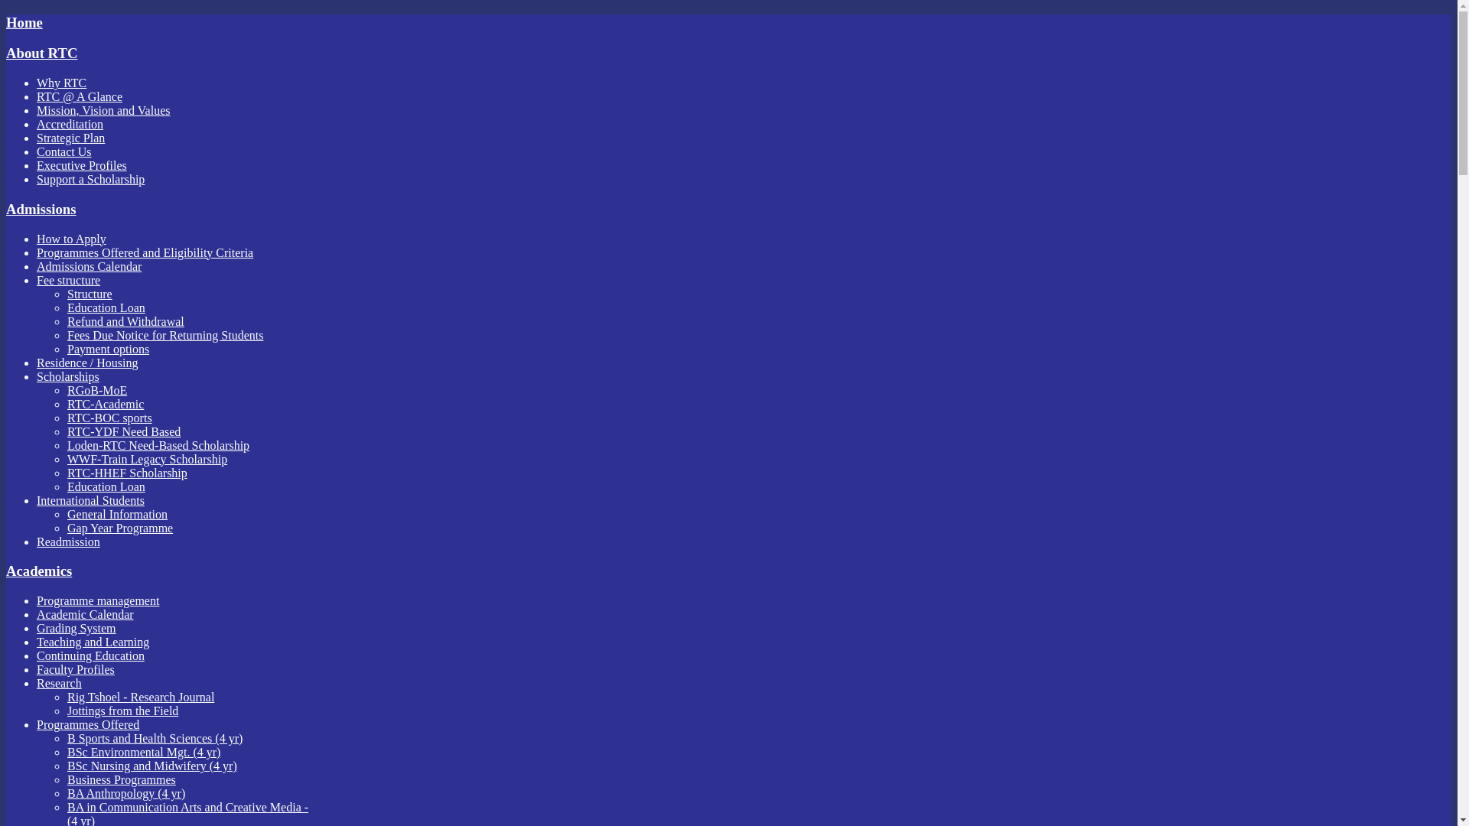 The height and width of the screenshot is (826, 1469). Describe the element at coordinates (68, 376) in the screenshot. I see `Scholarships` at that location.